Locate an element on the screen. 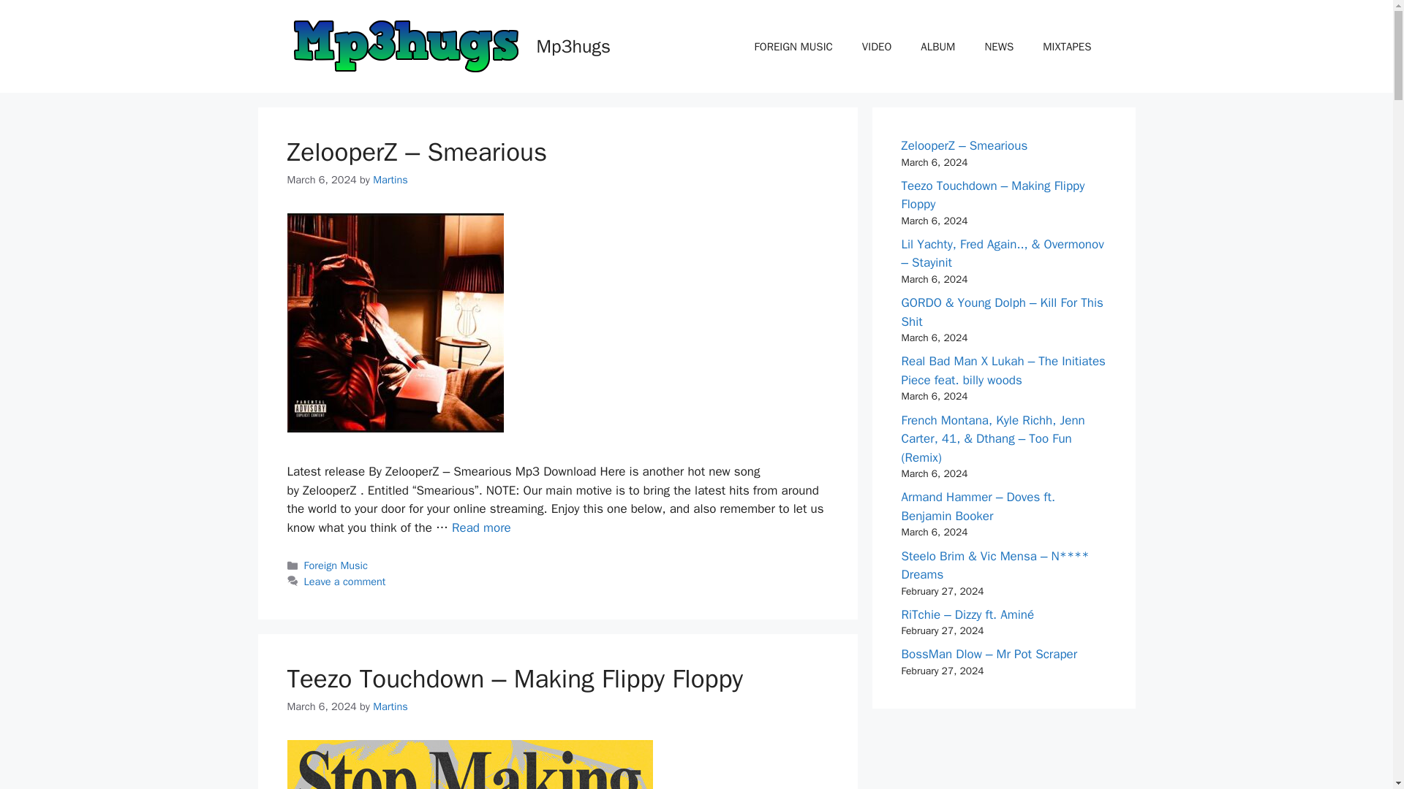 The image size is (1404, 789). Foreign Music is located at coordinates (336, 565).